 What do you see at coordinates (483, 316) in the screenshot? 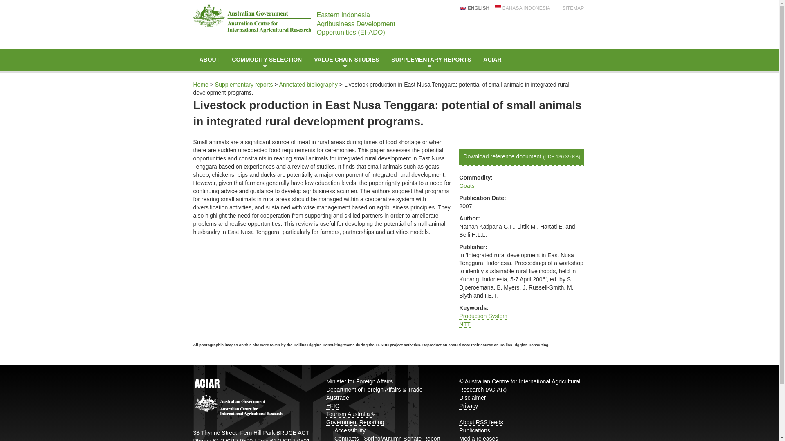
I see `Production System` at bounding box center [483, 316].